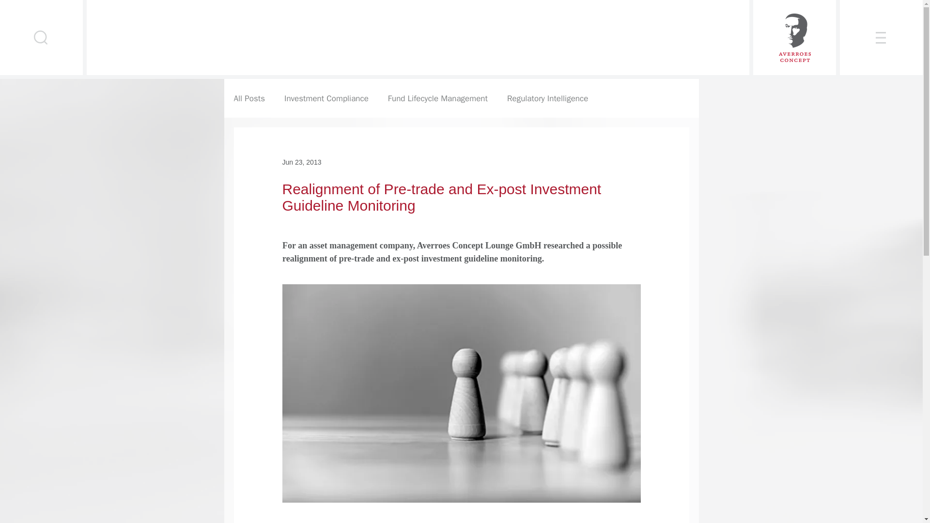 This screenshot has height=523, width=930. Describe the element at coordinates (326, 98) in the screenshot. I see `Investment Compliance` at that location.